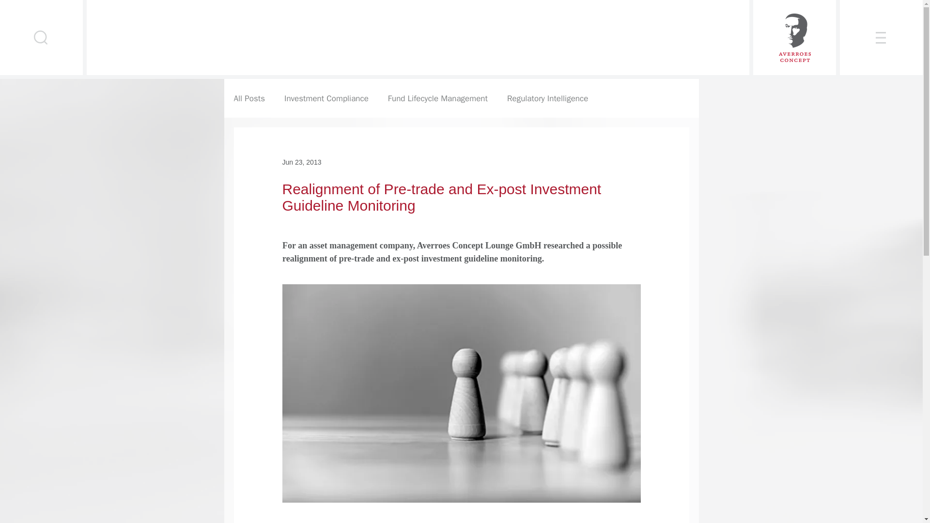 This screenshot has height=523, width=930. Describe the element at coordinates (326, 98) in the screenshot. I see `Investment Compliance` at that location.